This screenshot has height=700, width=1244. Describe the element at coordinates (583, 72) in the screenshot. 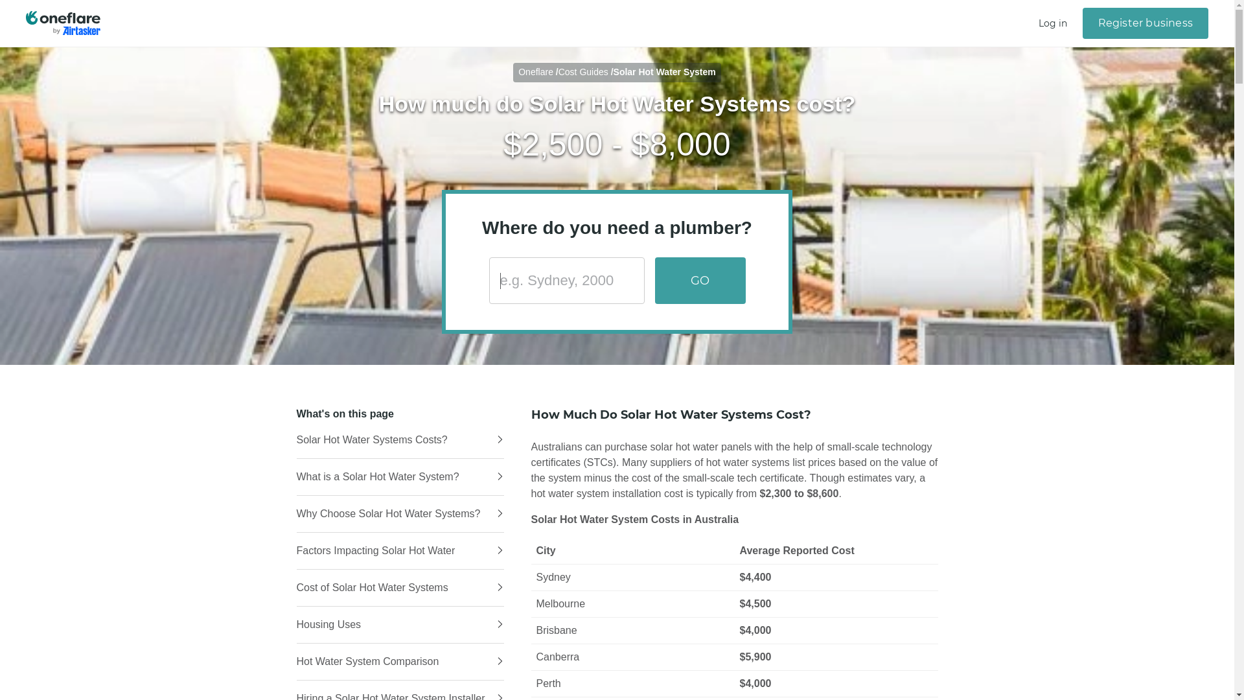

I see `Cost Guides` at that location.